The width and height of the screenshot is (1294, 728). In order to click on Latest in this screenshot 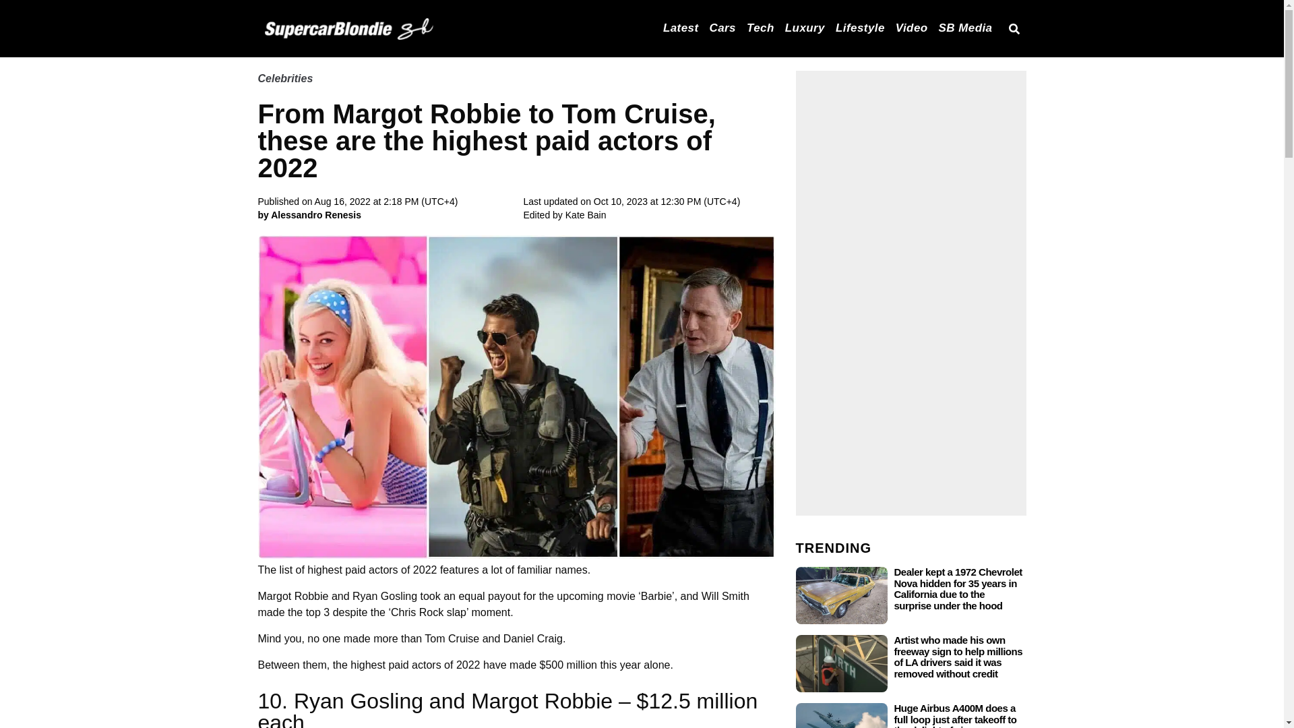, I will do `click(681, 27)`.